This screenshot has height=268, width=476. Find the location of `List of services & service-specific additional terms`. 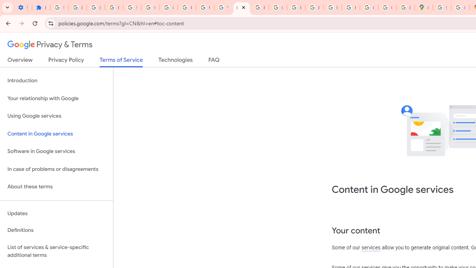

List of services & service-specific additional terms is located at coordinates (57, 251).